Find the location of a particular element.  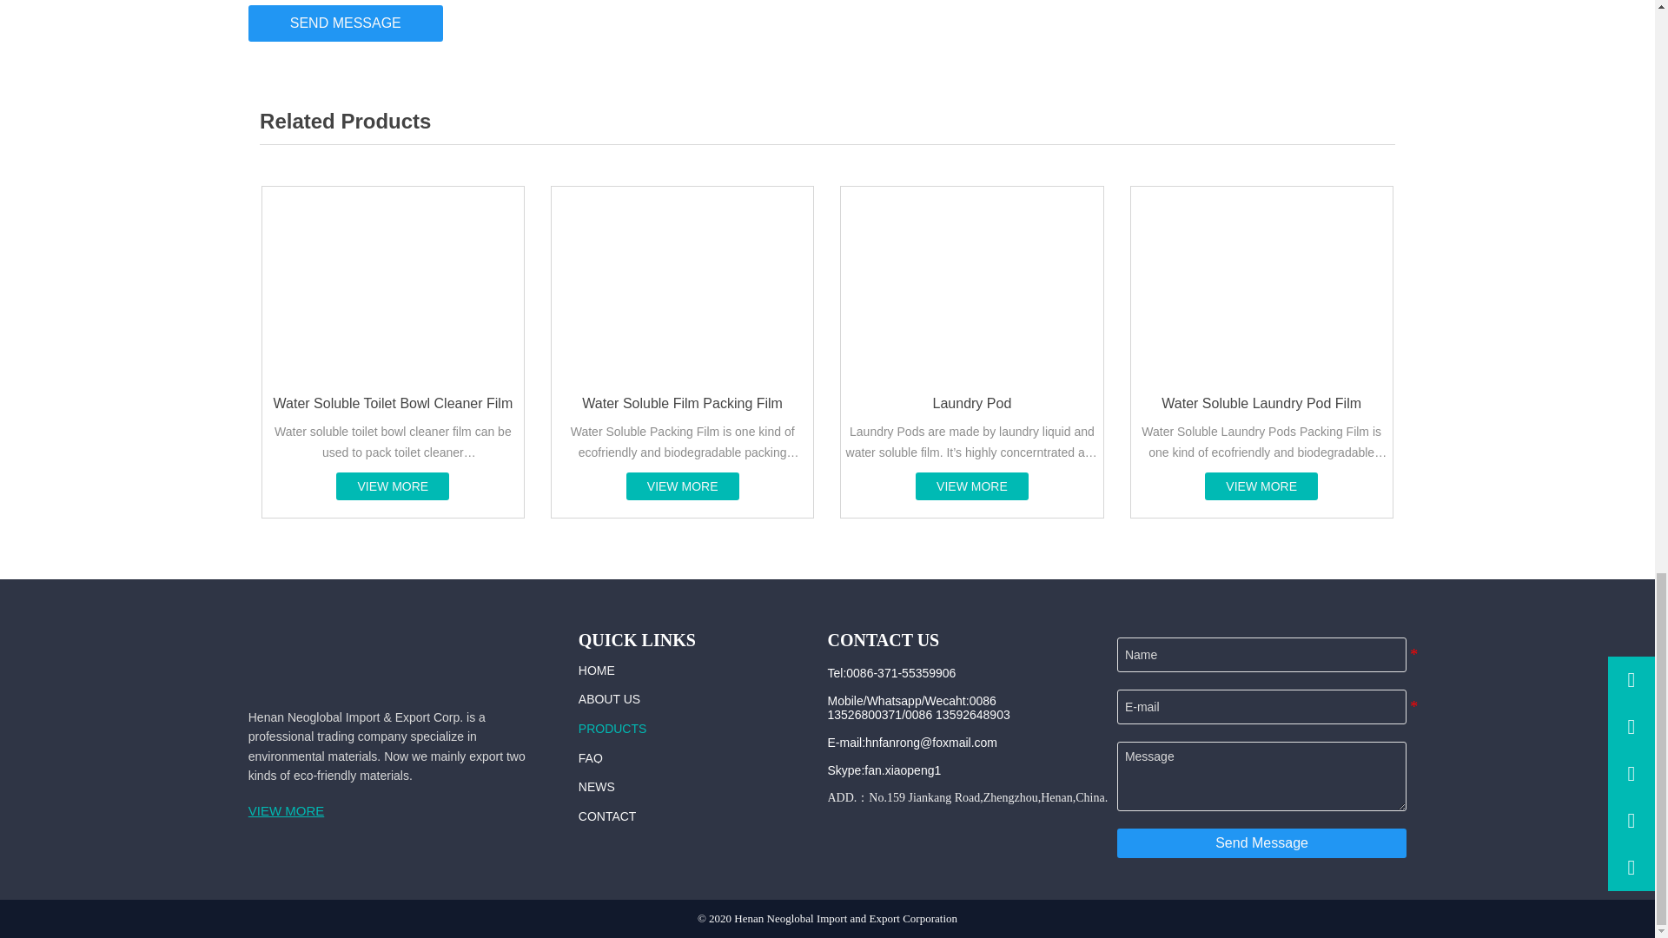

Water Soluble Toilet Bowl Cleaner Film is located at coordinates (393, 352).